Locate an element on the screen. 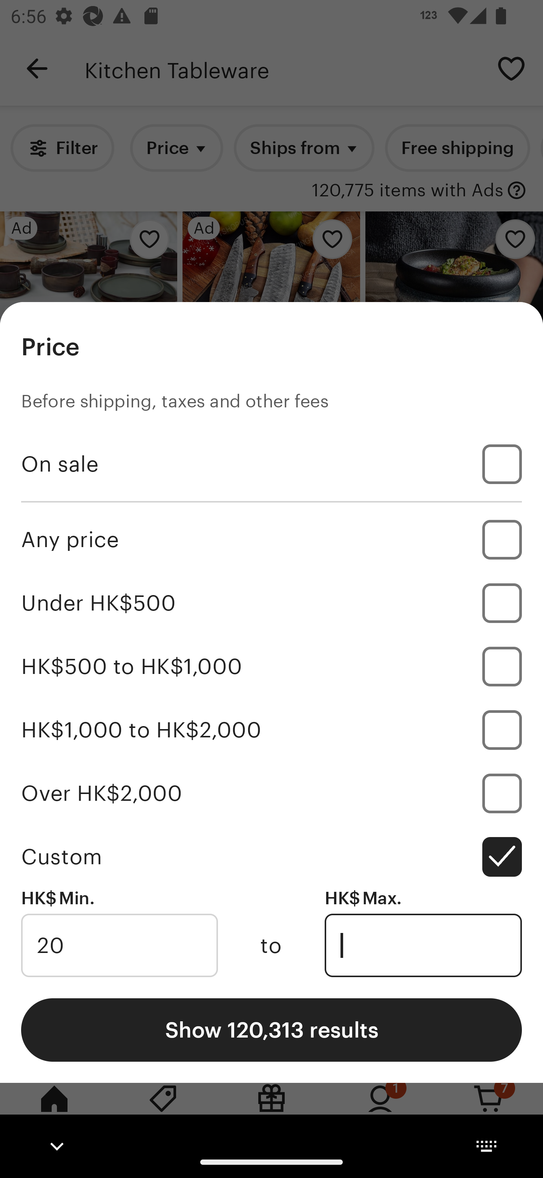 The image size is (543, 1178). Show 120,313 results is located at coordinates (271, 1029).